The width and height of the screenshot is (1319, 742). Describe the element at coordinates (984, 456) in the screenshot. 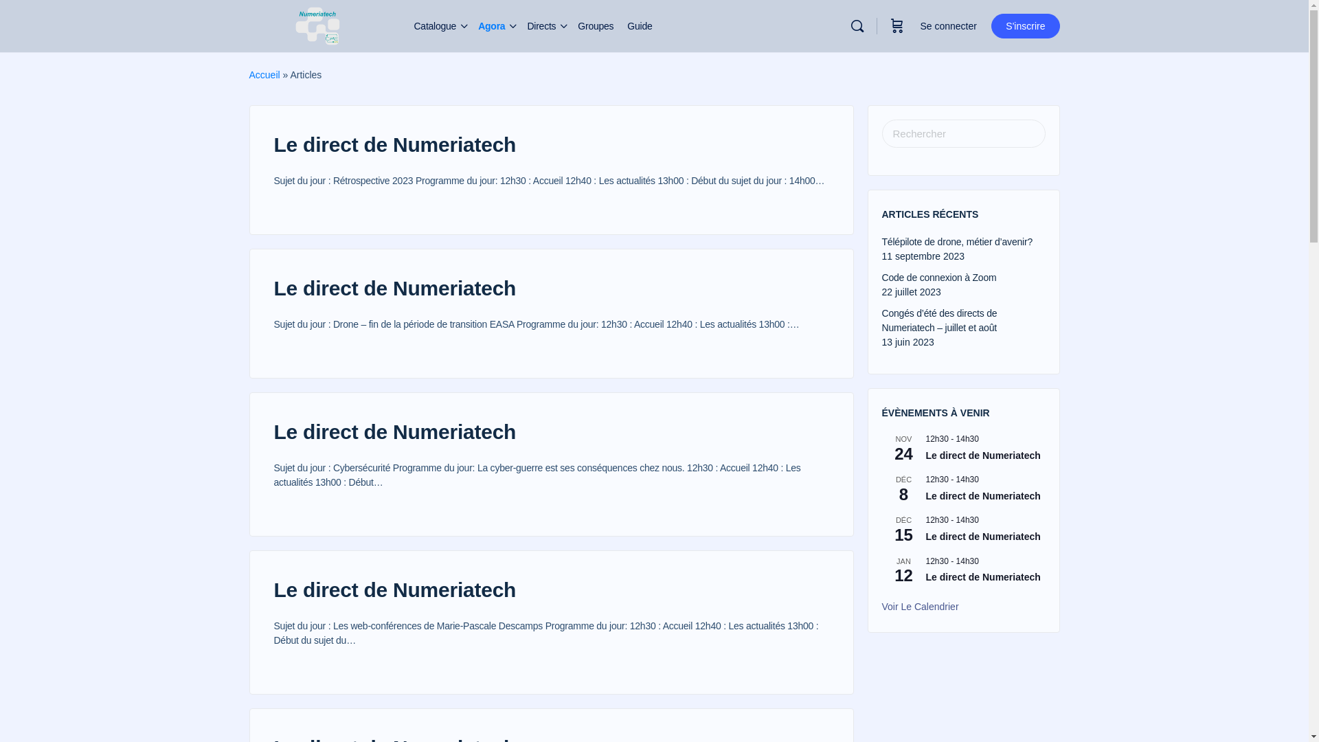

I see `Le direct de Numeriatech` at that location.